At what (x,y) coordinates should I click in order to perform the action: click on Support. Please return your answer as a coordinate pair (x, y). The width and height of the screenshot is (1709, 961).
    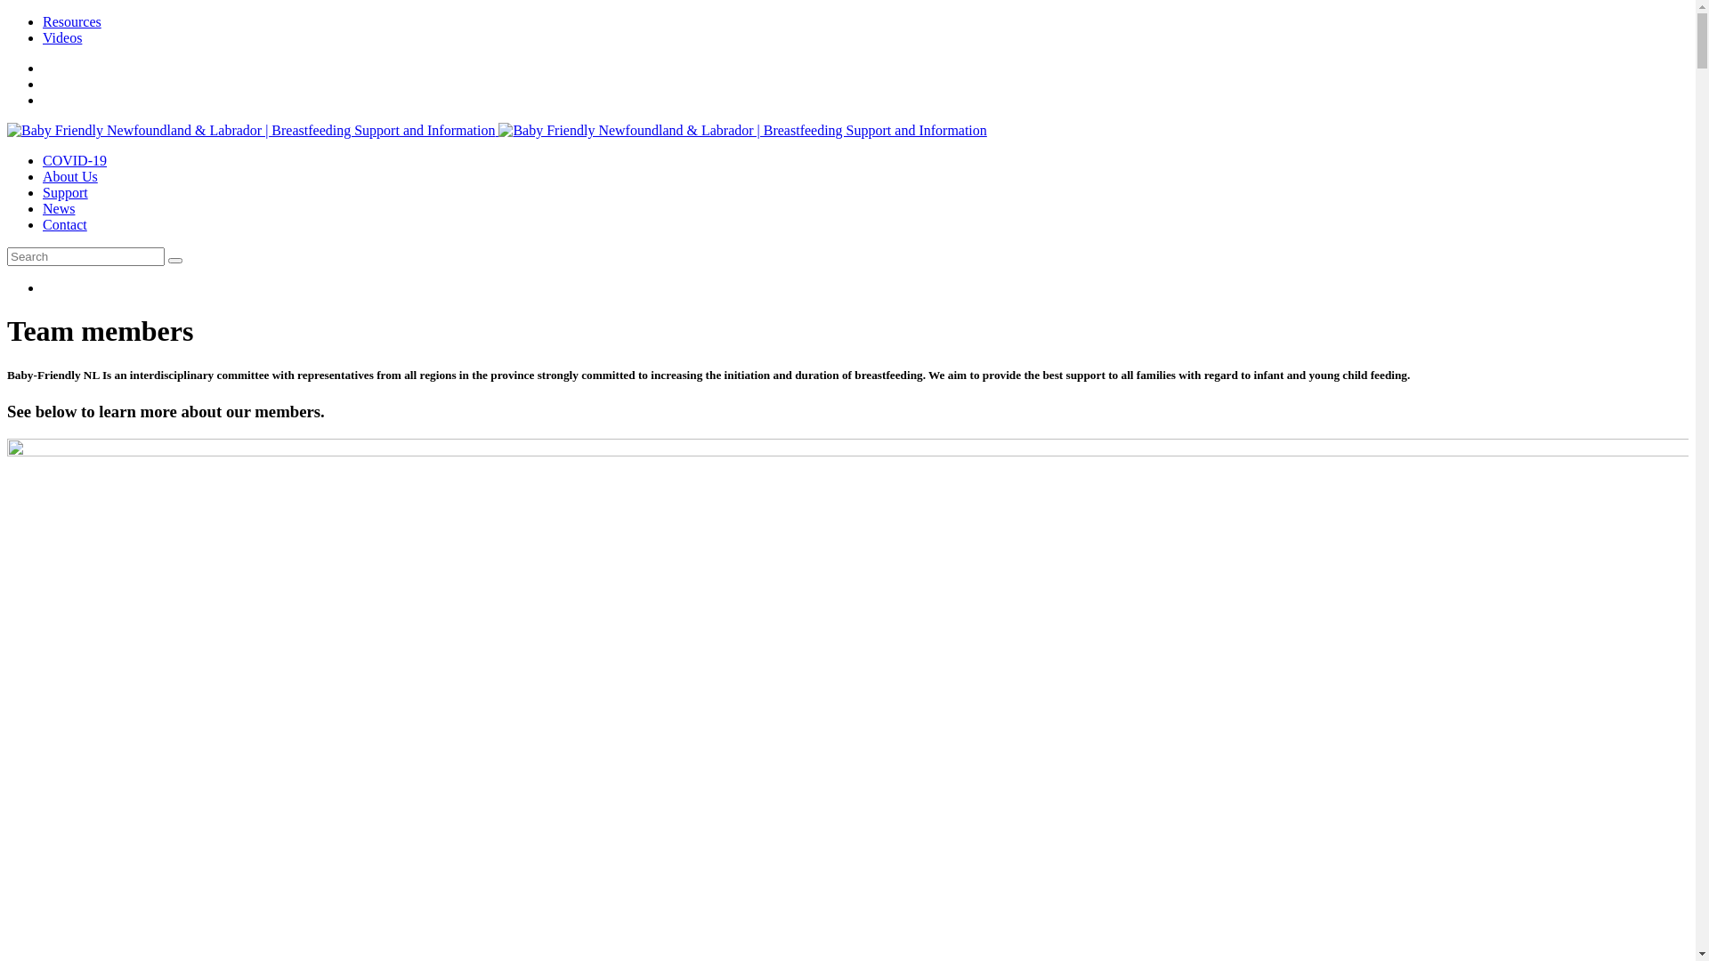
    Looking at the image, I should click on (66, 192).